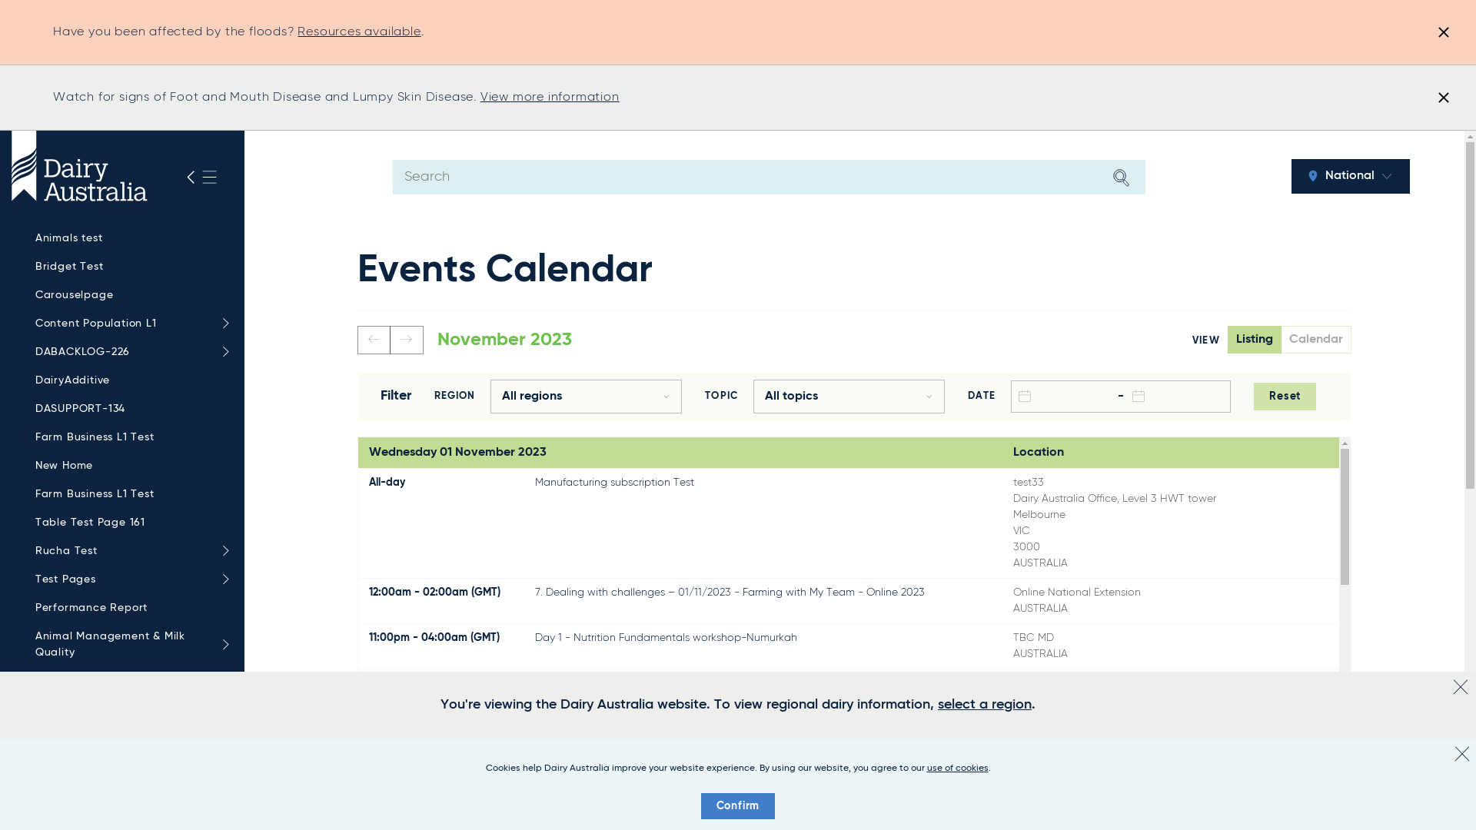 This screenshot has width=1476, height=830. What do you see at coordinates (128, 709) in the screenshot?
I see `Land, Water & Climate` at bounding box center [128, 709].